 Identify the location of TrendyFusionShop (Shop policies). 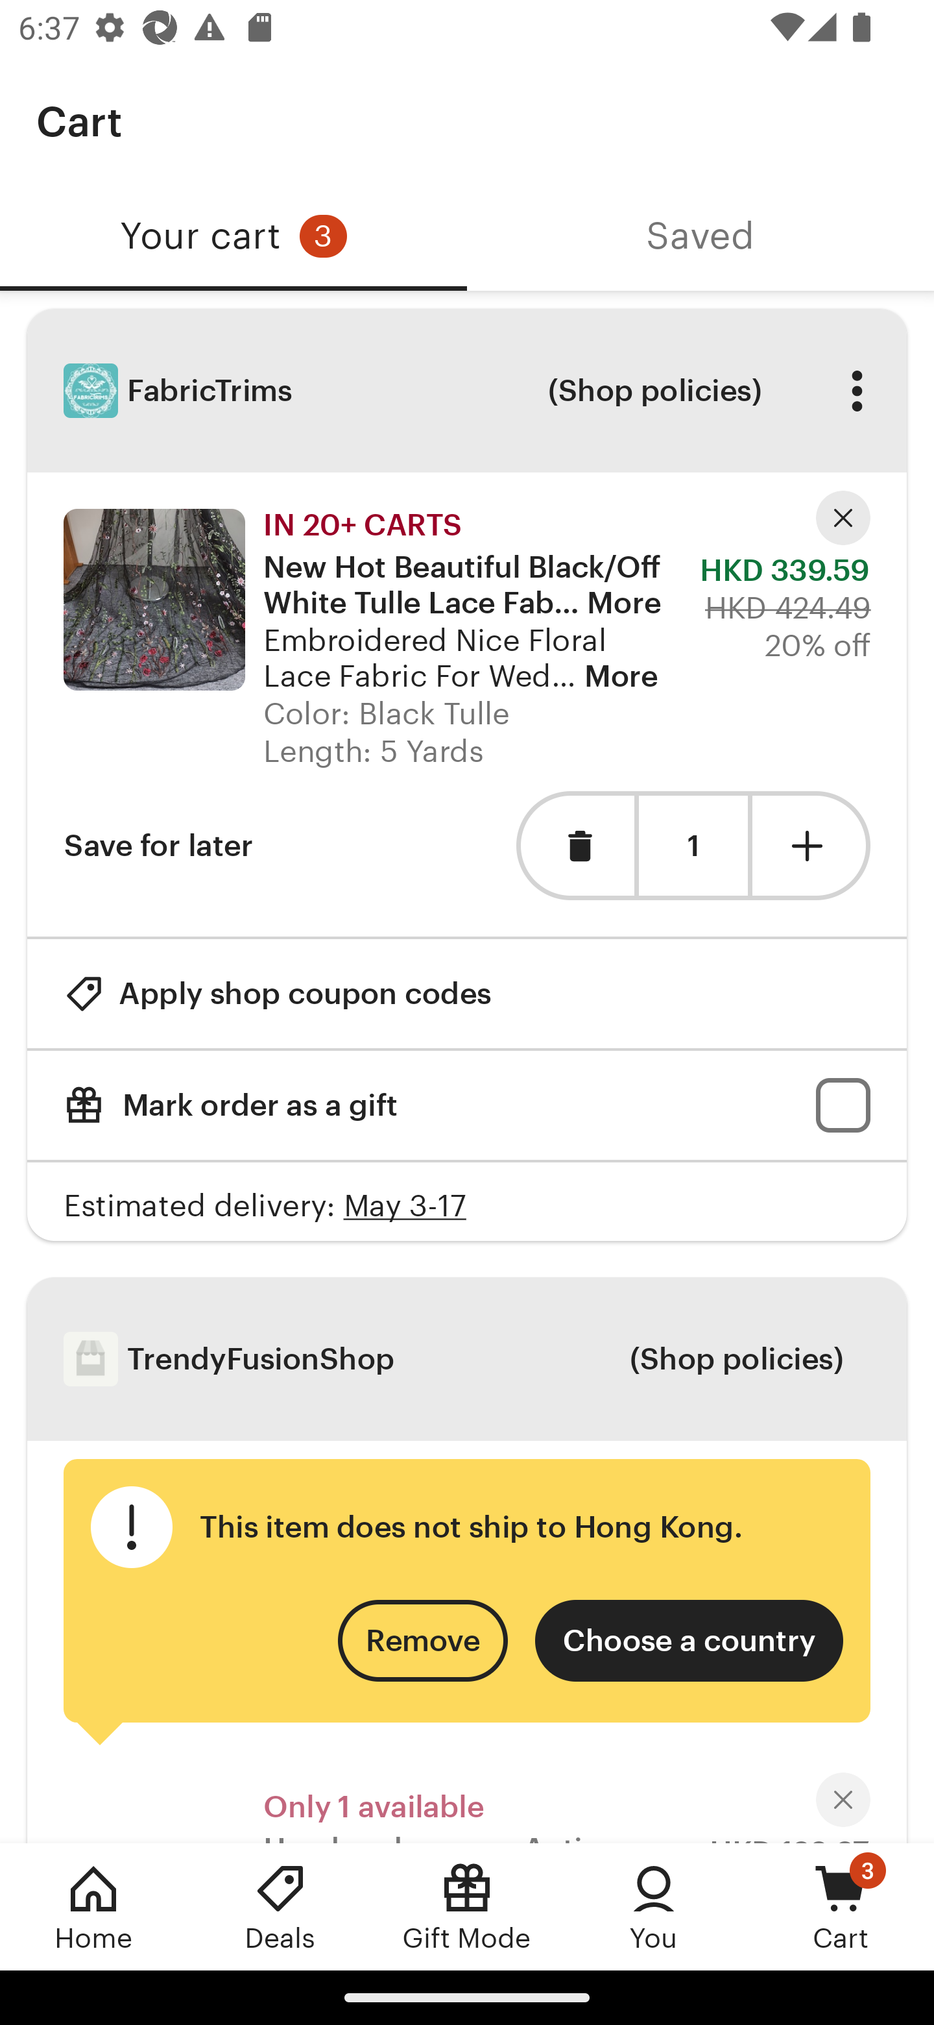
(467, 1359).